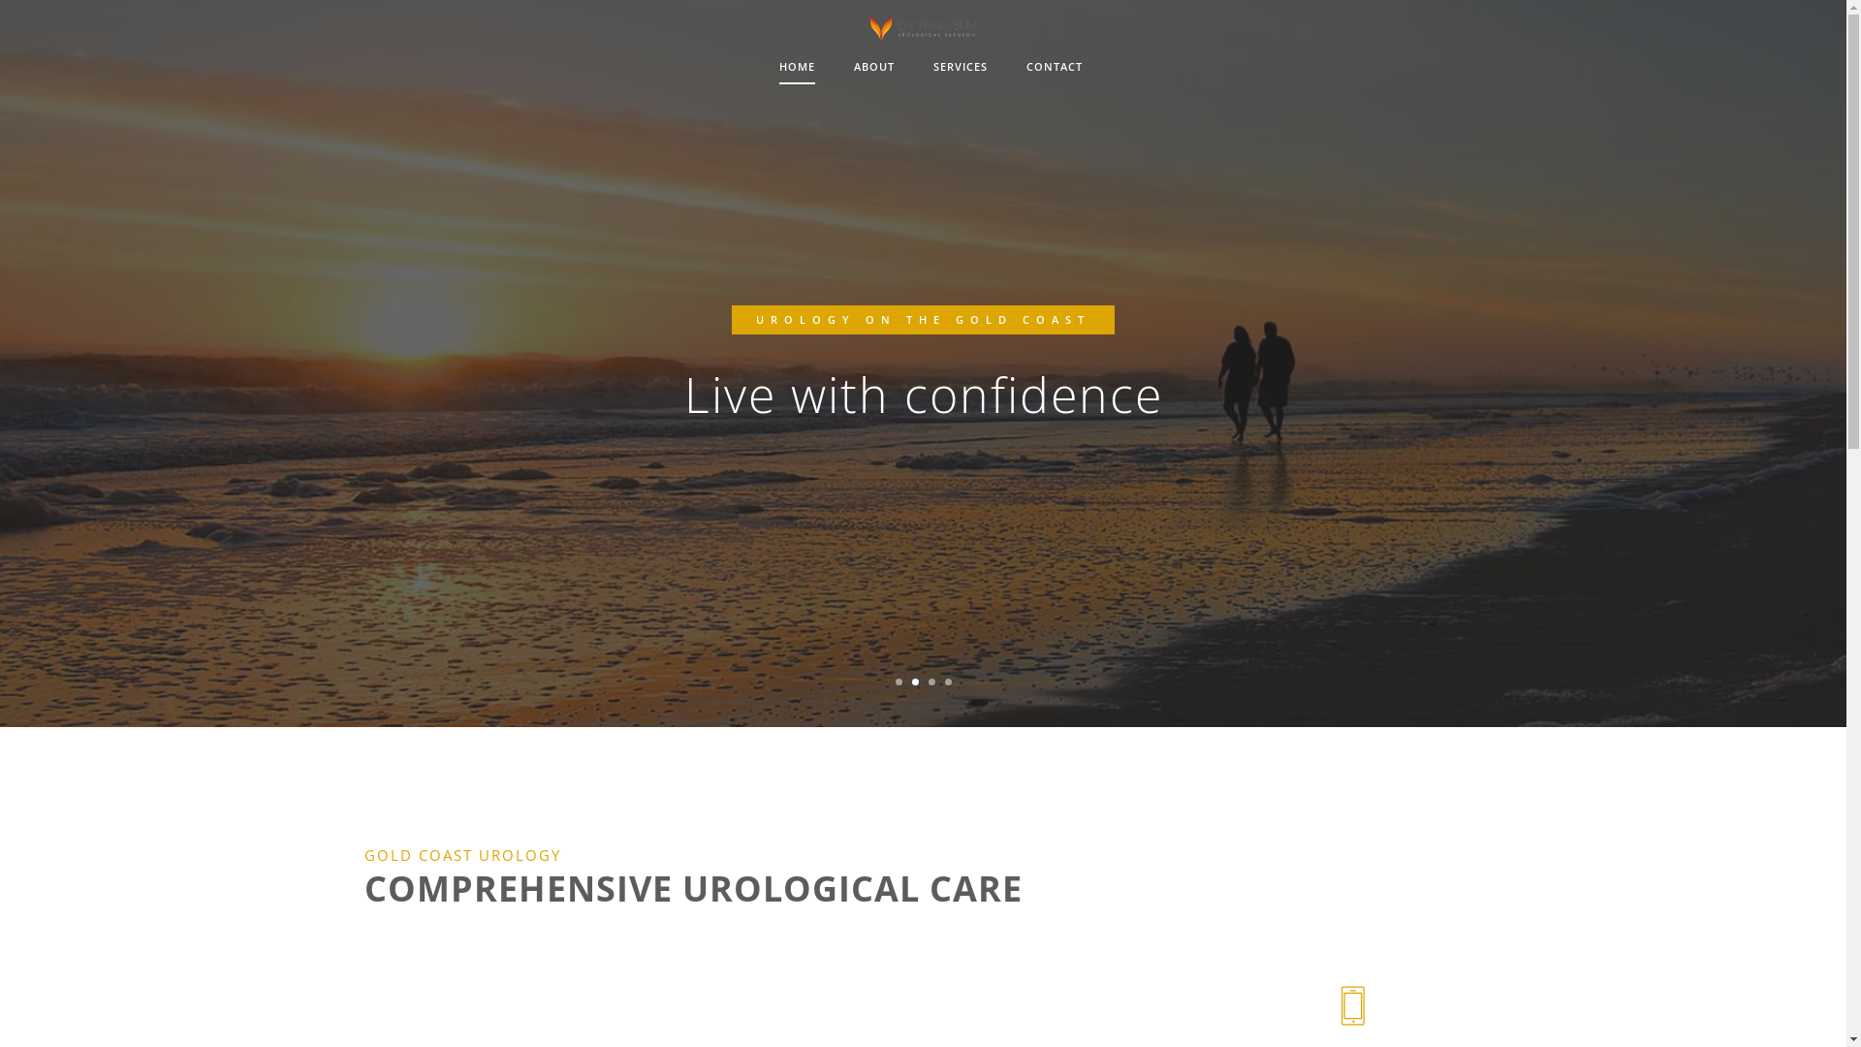  What do you see at coordinates (797, 68) in the screenshot?
I see `HOME` at bounding box center [797, 68].